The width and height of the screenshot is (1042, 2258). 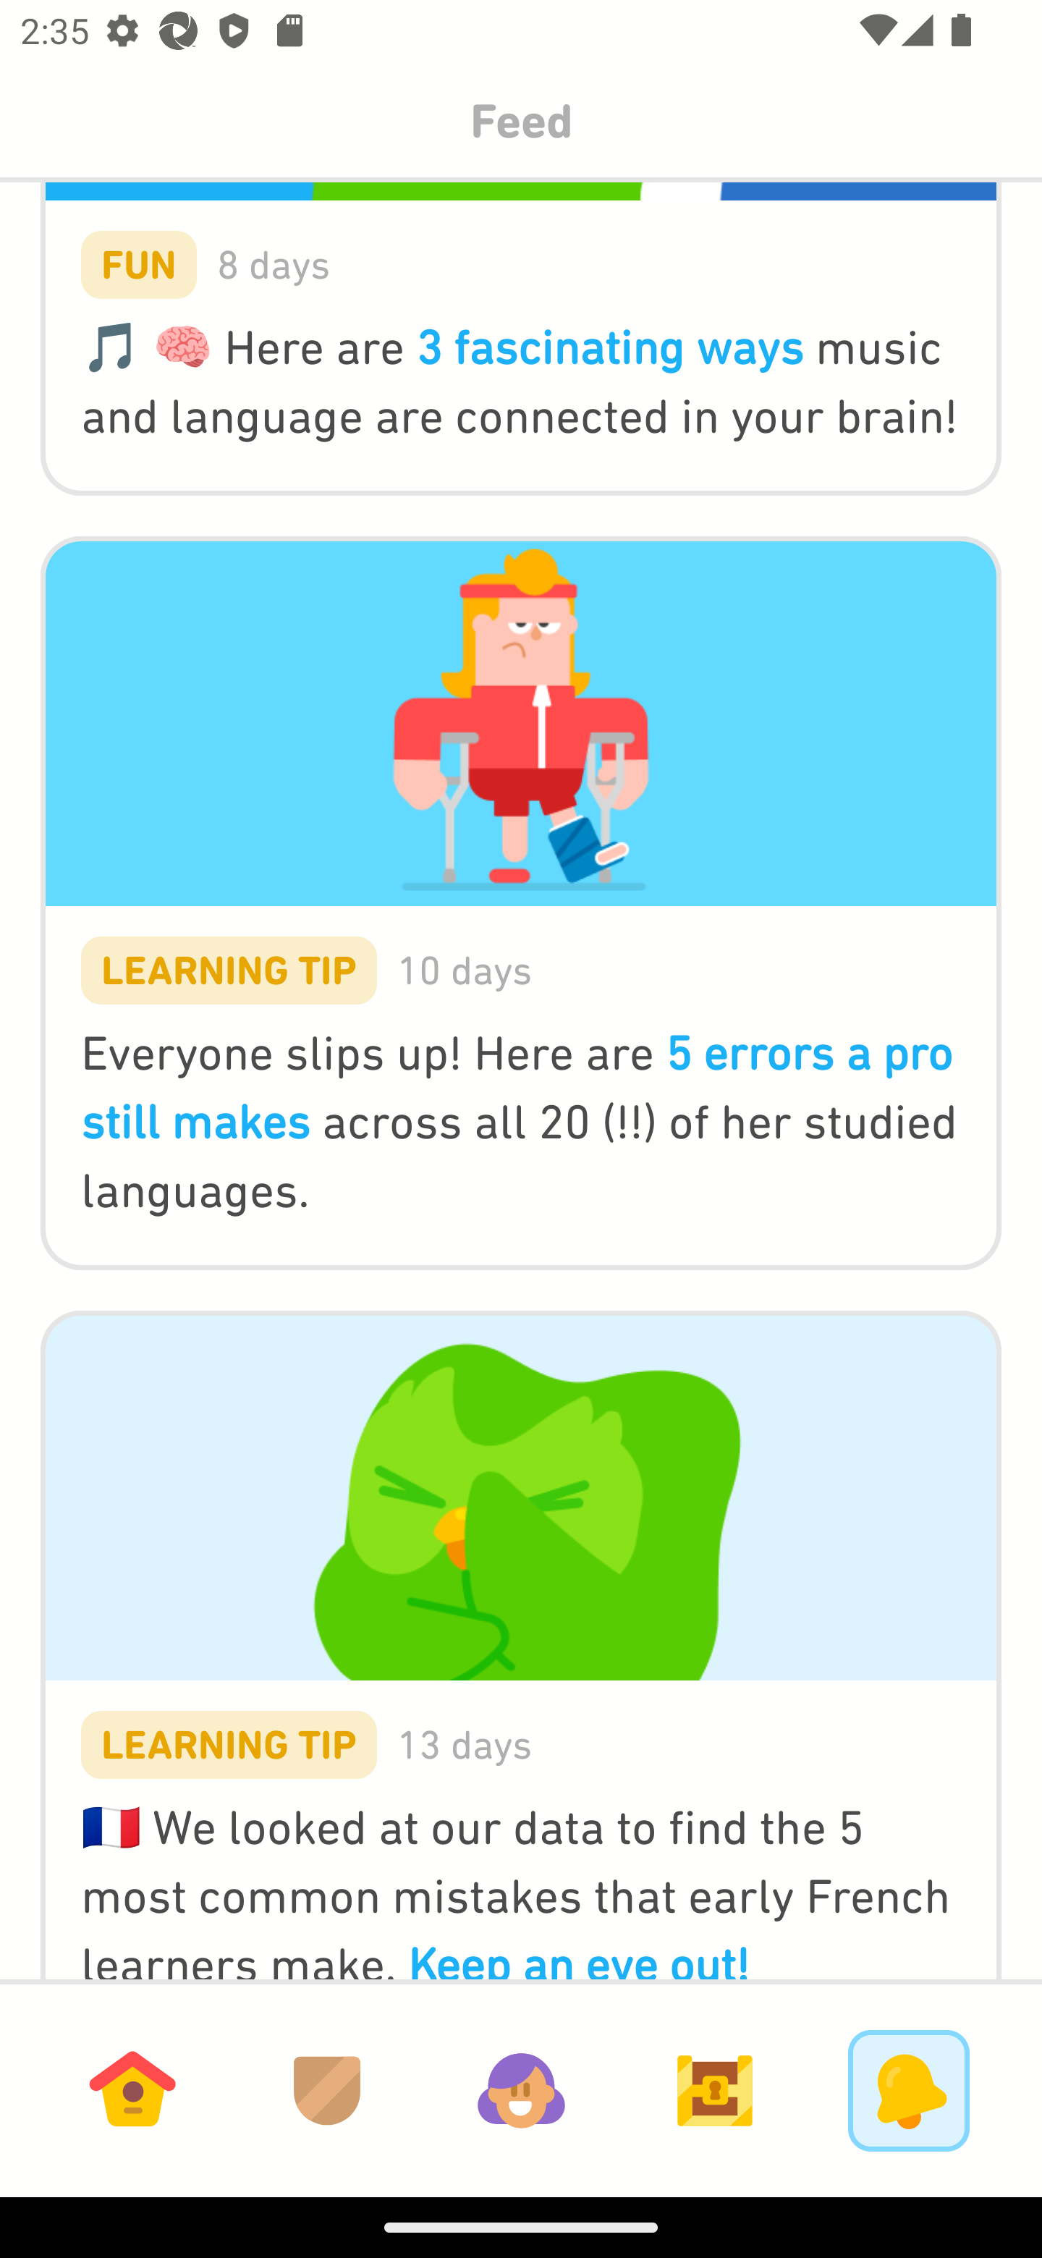 I want to click on Goals Tab, so click(x=715, y=2090).